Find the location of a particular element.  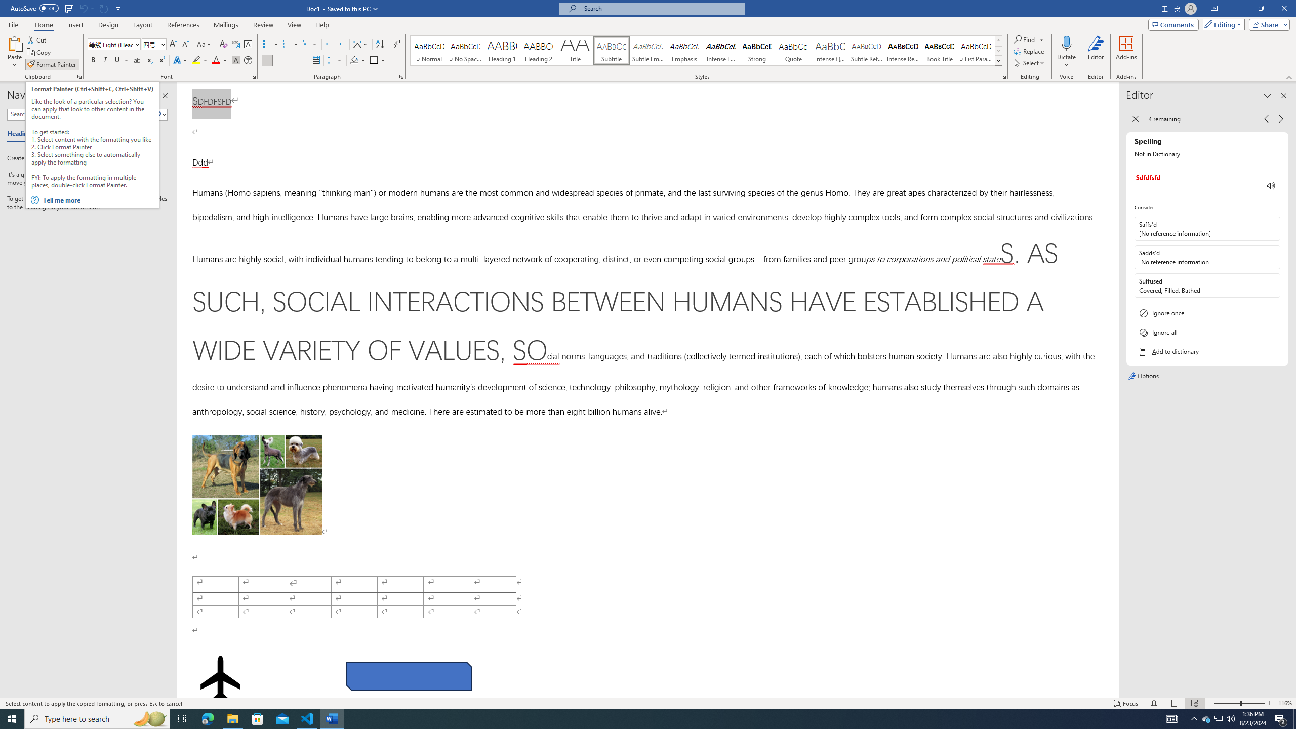

Row up is located at coordinates (998, 40).